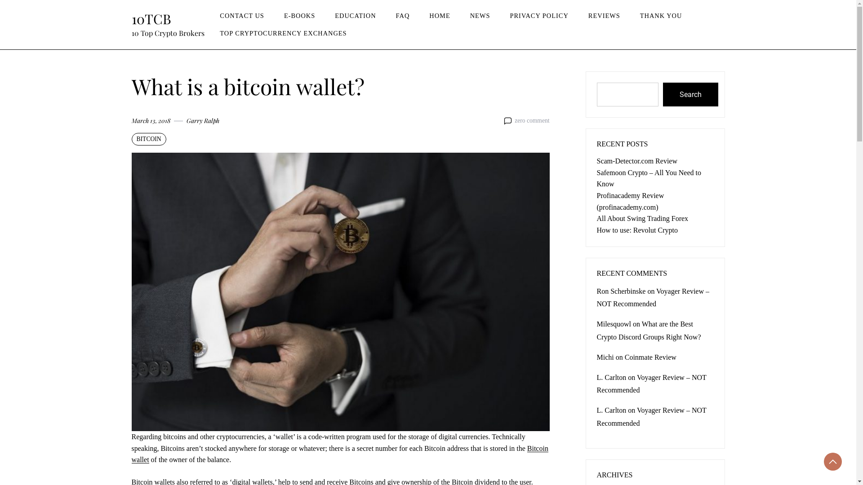 This screenshot has width=863, height=485. I want to click on March 13, 2018, so click(151, 121).